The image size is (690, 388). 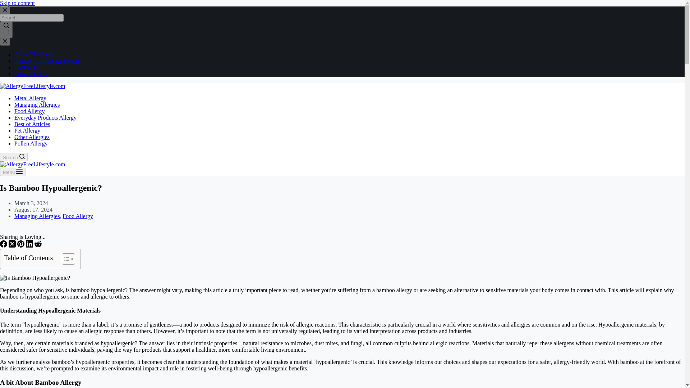 I want to click on Everyday Products Allergy, so click(x=45, y=117).